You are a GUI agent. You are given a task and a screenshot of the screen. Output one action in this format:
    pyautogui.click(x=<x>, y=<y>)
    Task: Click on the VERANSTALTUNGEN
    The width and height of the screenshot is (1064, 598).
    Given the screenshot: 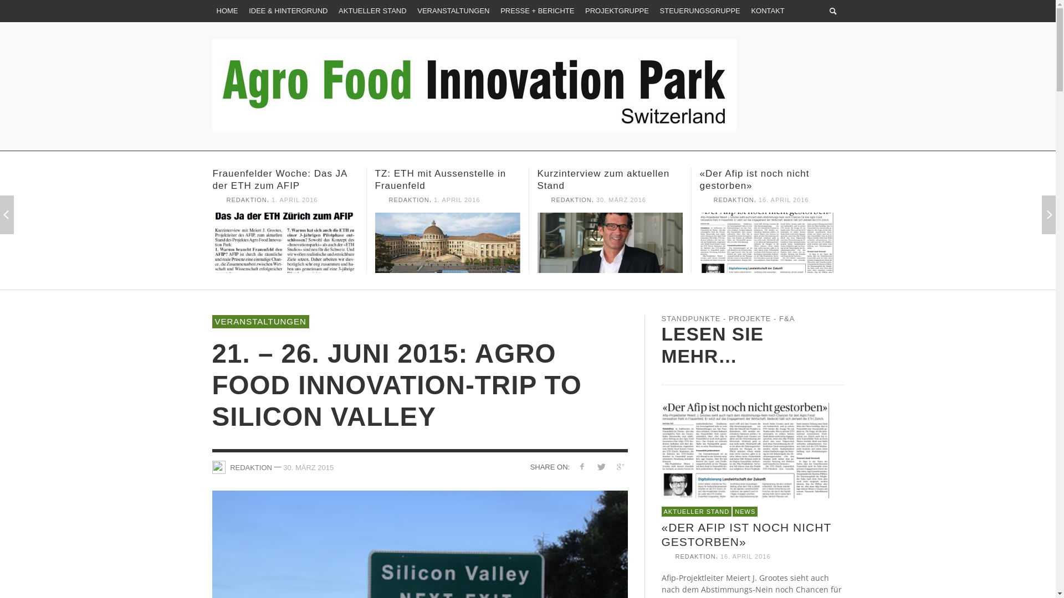 What is the action you would take?
    pyautogui.click(x=260, y=322)
    